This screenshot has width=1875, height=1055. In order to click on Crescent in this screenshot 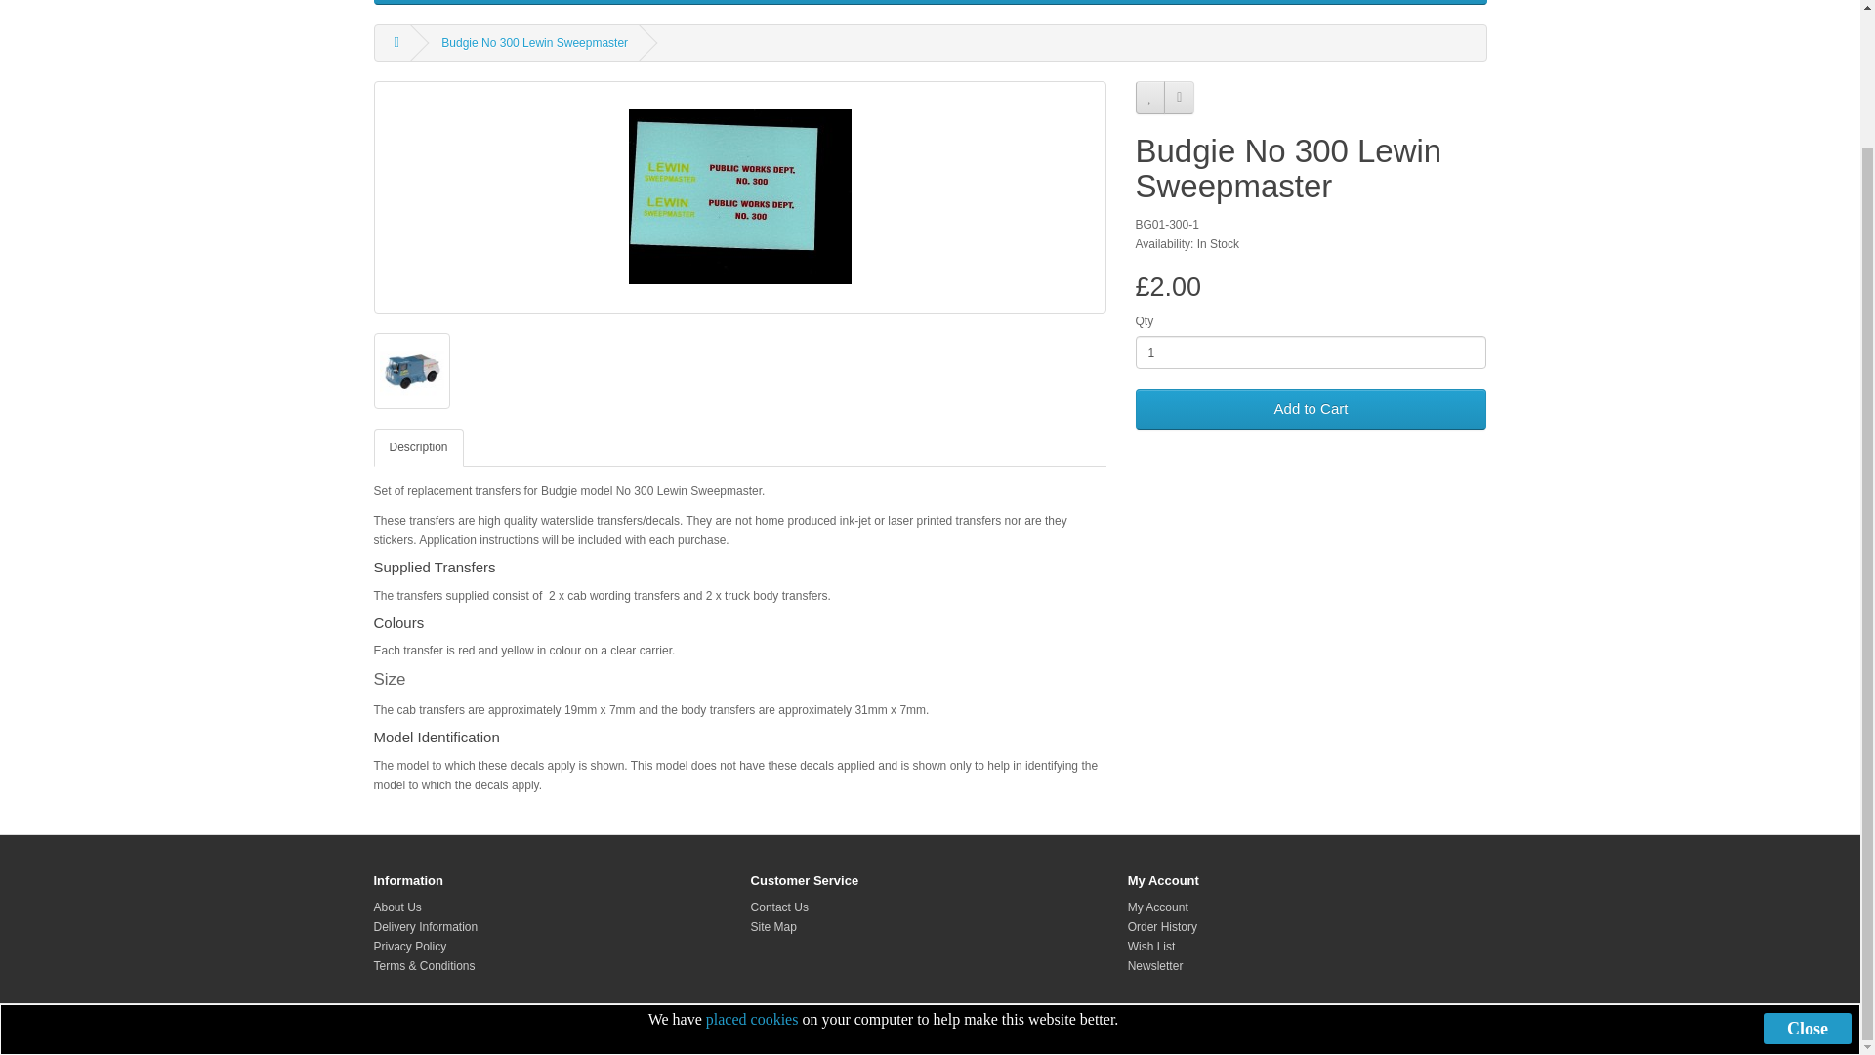, I will do `click(508, 2)`.